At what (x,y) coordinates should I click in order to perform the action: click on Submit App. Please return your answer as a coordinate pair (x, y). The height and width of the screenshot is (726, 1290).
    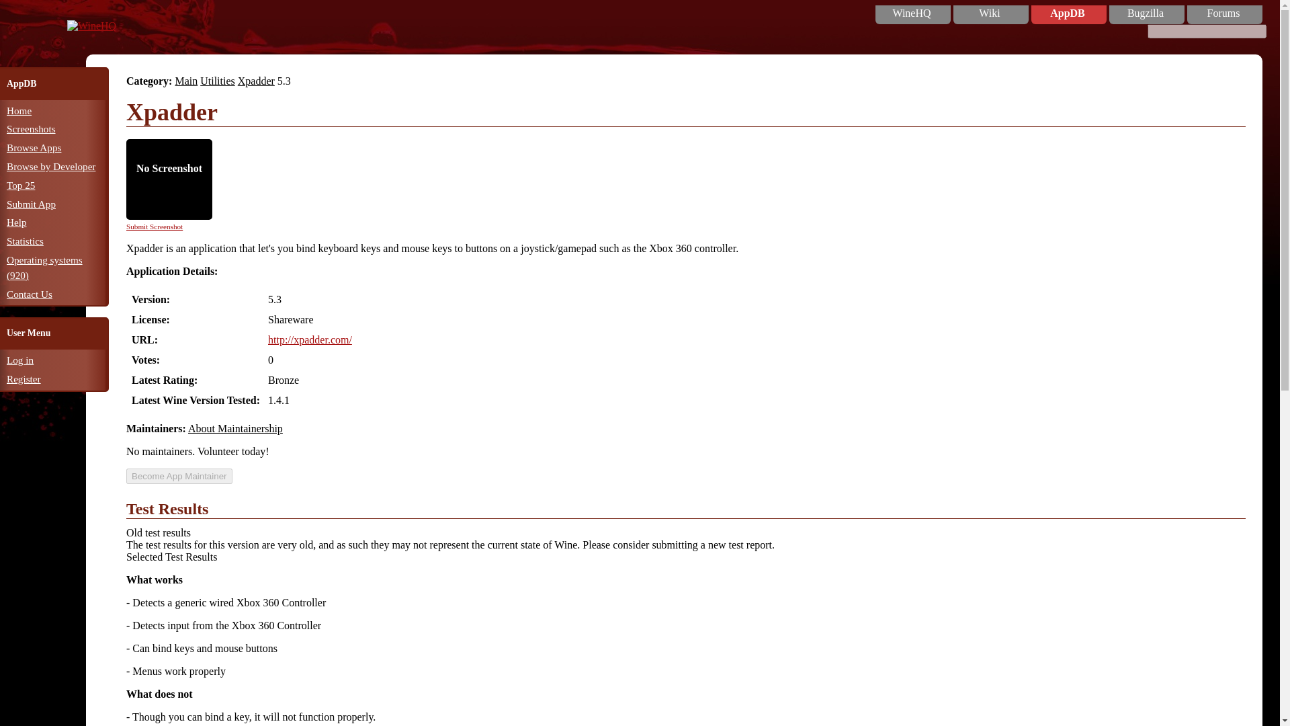
    Looking at the image, I should click on (31, 204).